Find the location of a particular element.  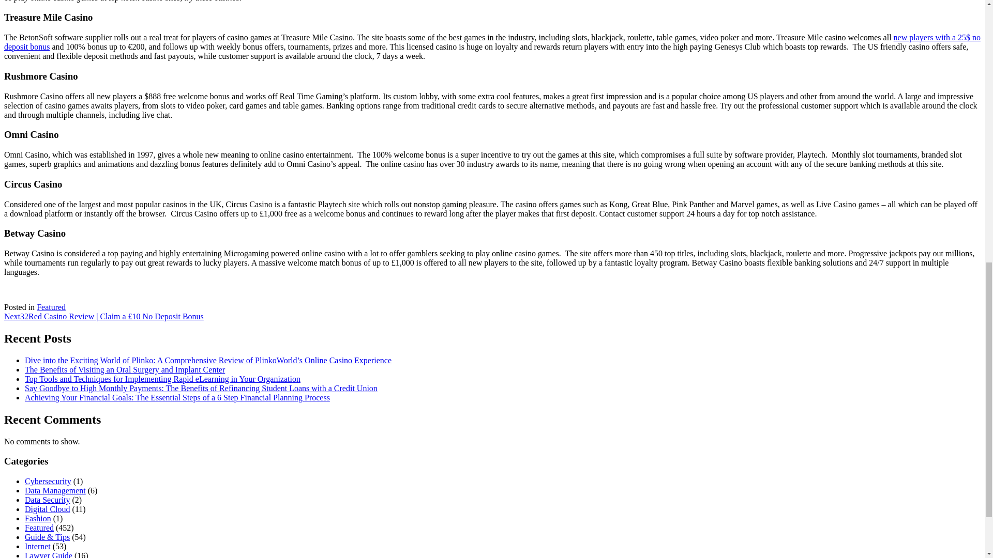

Featured is located at coordinates (51, 307).